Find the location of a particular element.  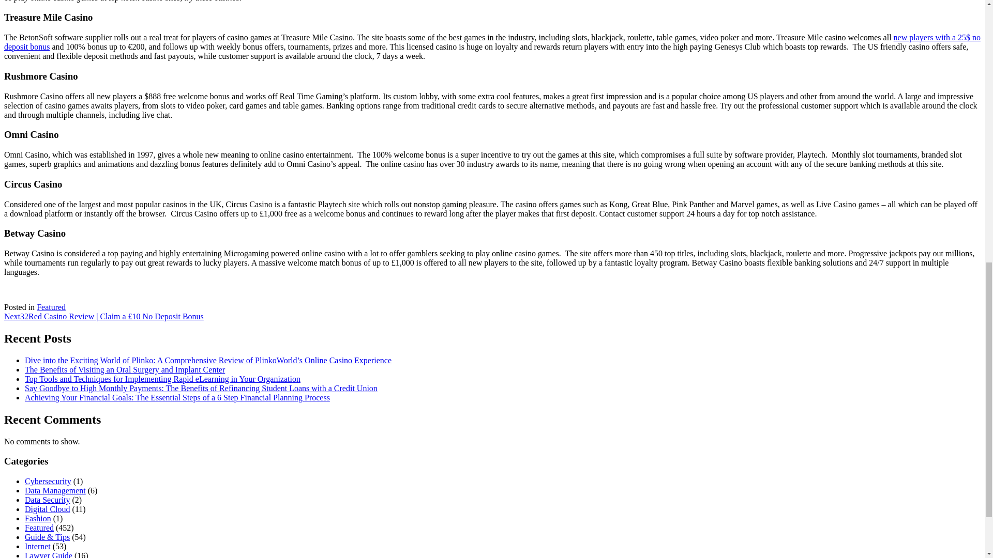

Featured is located at coordinates (51, 307).